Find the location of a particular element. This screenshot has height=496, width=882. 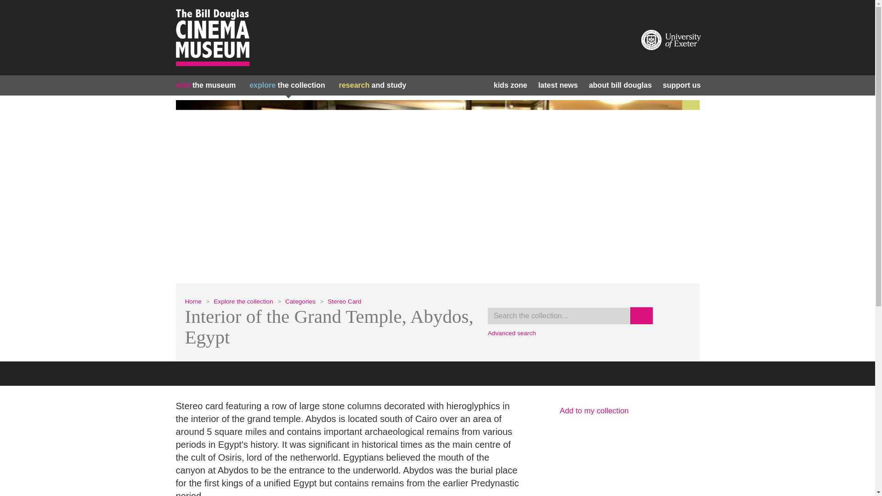

Home is located at coordinates (192, 301).